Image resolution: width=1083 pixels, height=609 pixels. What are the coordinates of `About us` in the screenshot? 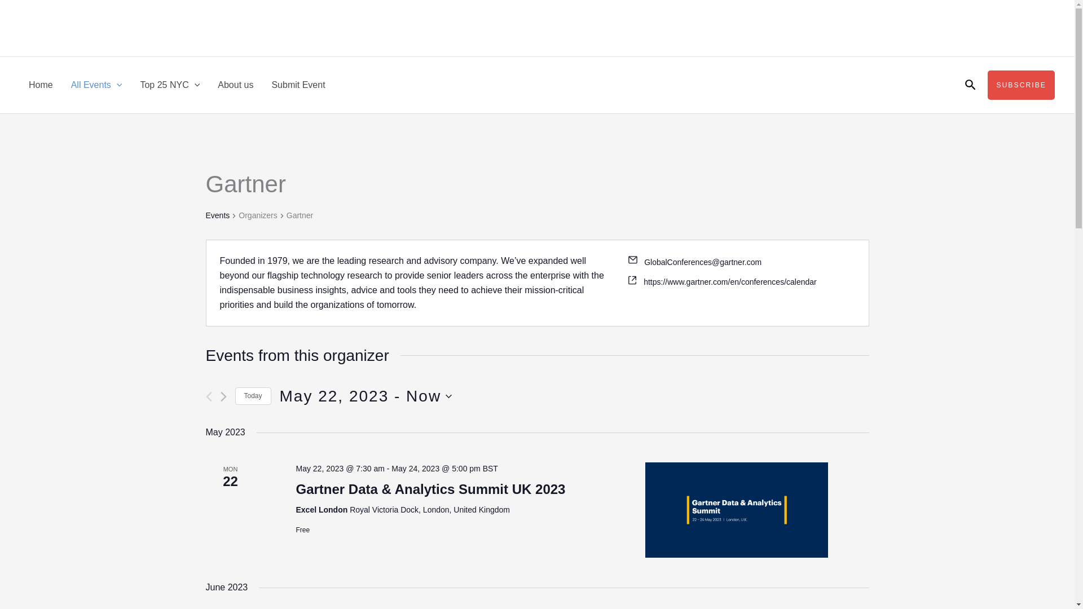 It's located at (235, 85).